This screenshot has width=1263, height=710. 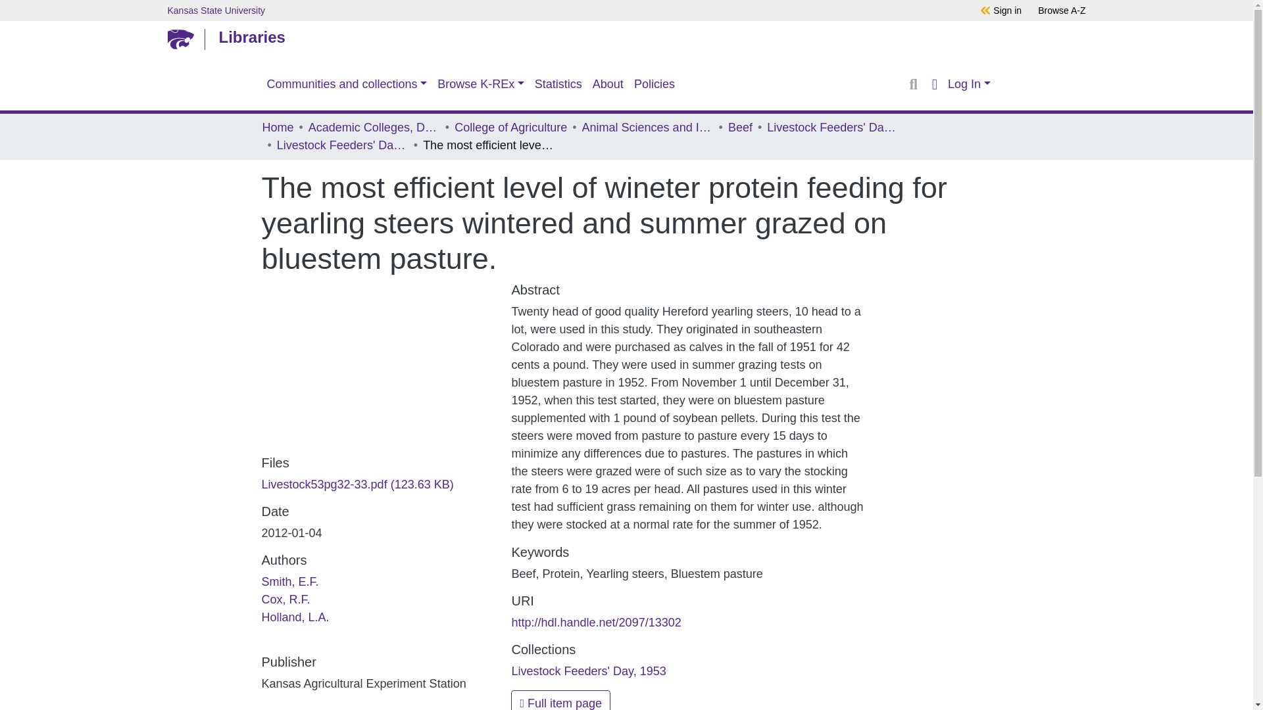 What do you see at coordinates (608, 84) in the screenshot?
I see `About` at bounding box center [608, 84].